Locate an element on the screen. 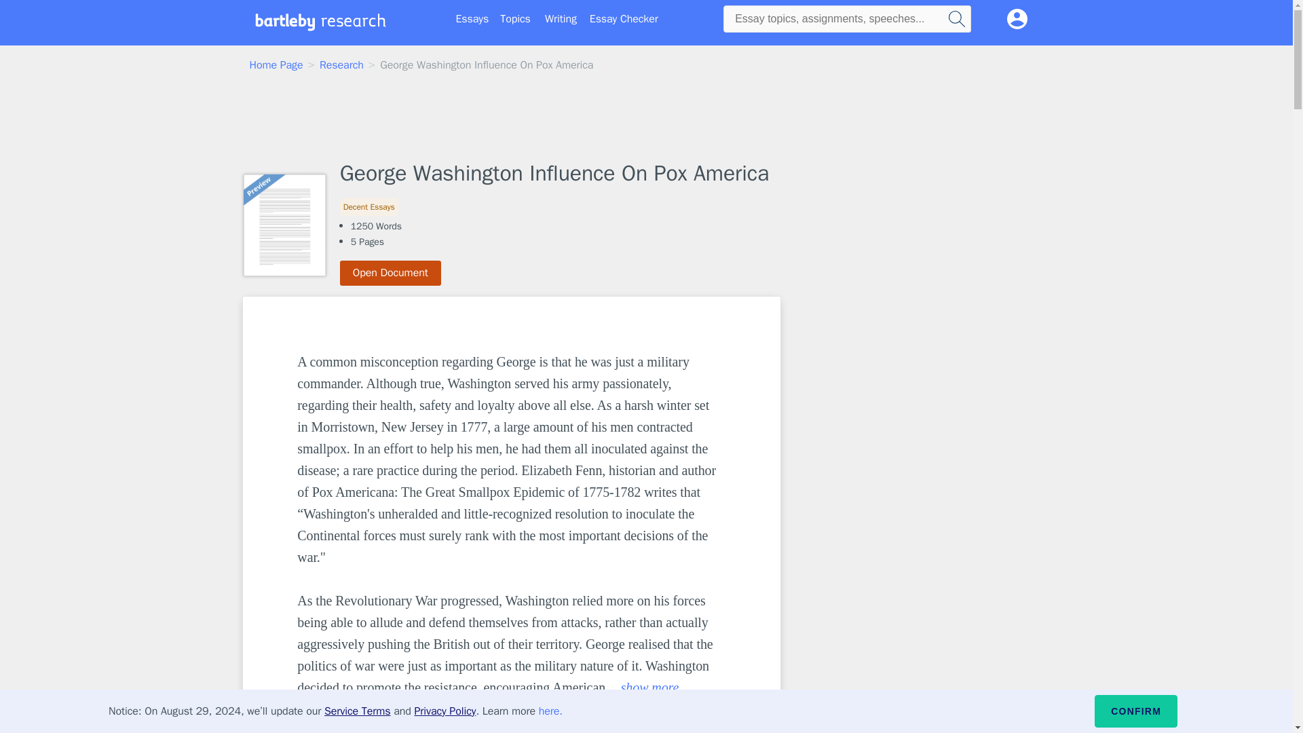 The image size is (1303, 733). Essays is located at coordinates (472, 19).